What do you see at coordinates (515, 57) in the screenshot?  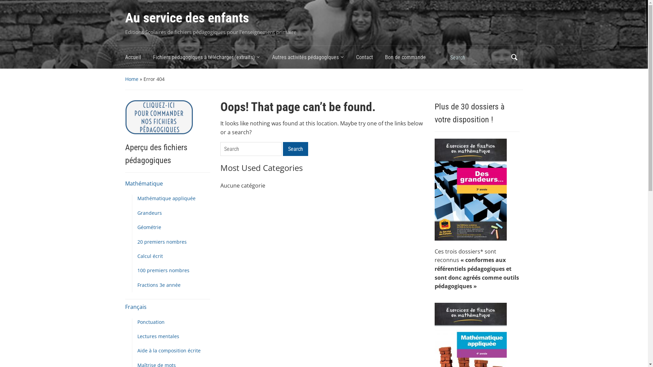 I see `Search` at bounding box center [515, 57].